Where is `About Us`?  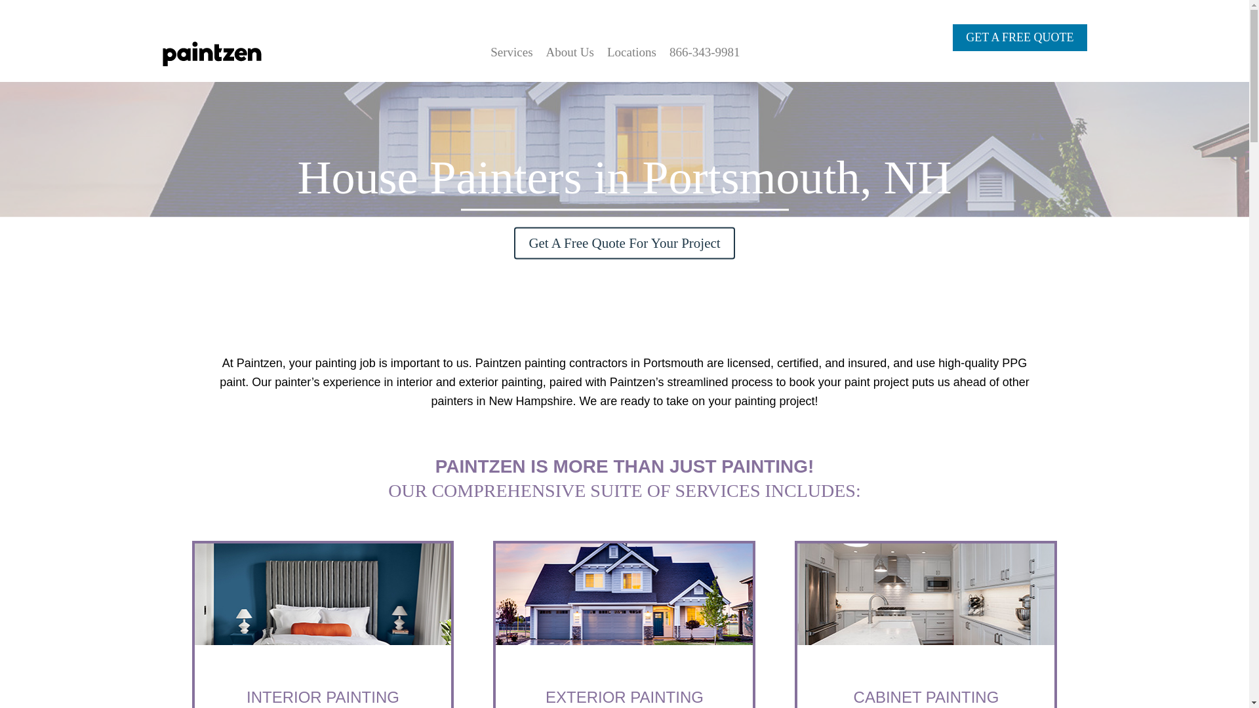 About Us is located at coordinates (570, 52).